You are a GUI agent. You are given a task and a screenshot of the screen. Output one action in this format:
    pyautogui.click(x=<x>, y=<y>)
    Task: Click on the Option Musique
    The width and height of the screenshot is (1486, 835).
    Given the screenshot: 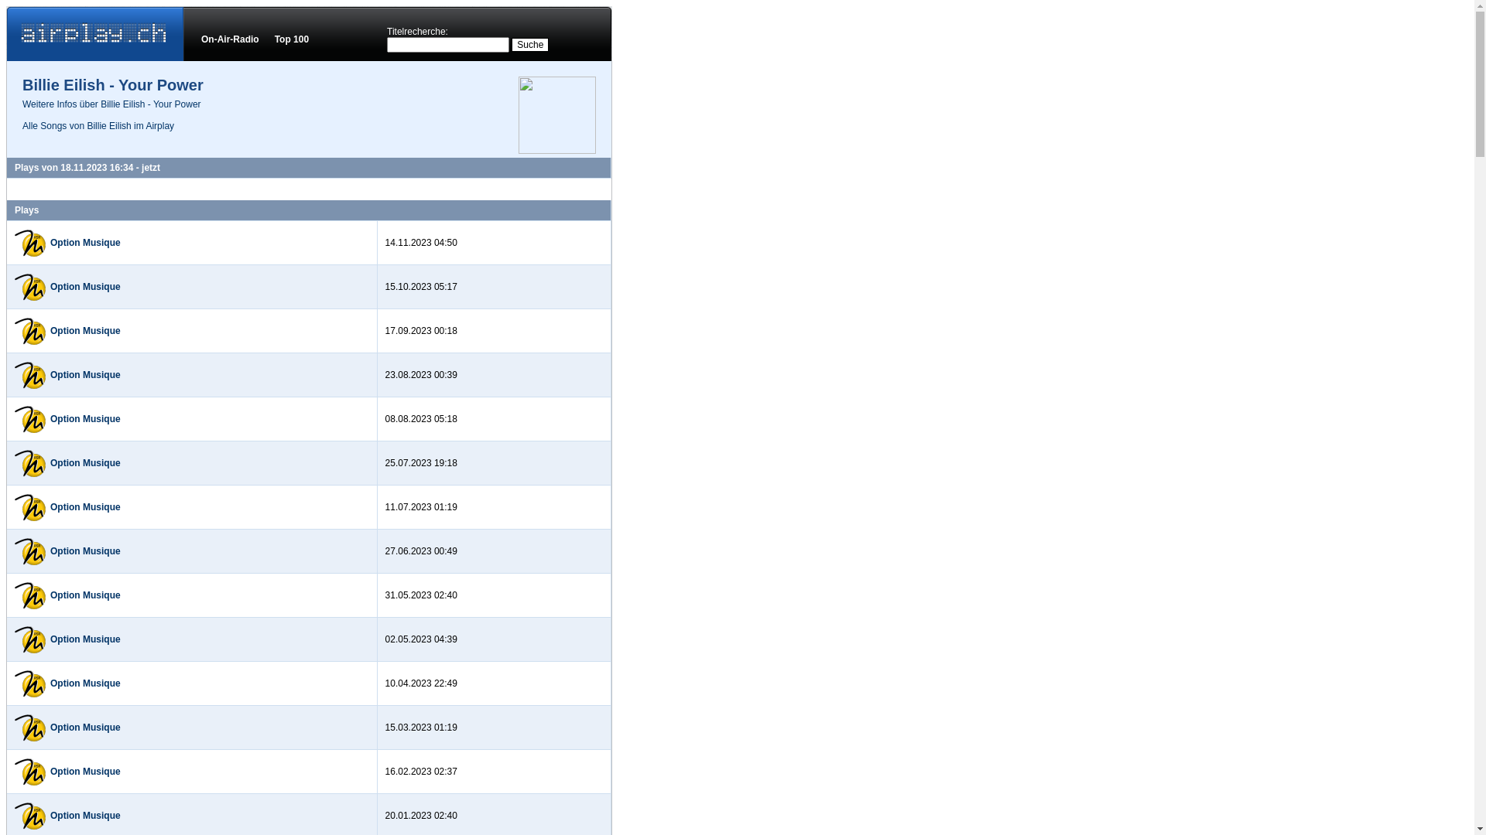 What is the action you would take?
    pyautogui.click(x=85, y=816)
    